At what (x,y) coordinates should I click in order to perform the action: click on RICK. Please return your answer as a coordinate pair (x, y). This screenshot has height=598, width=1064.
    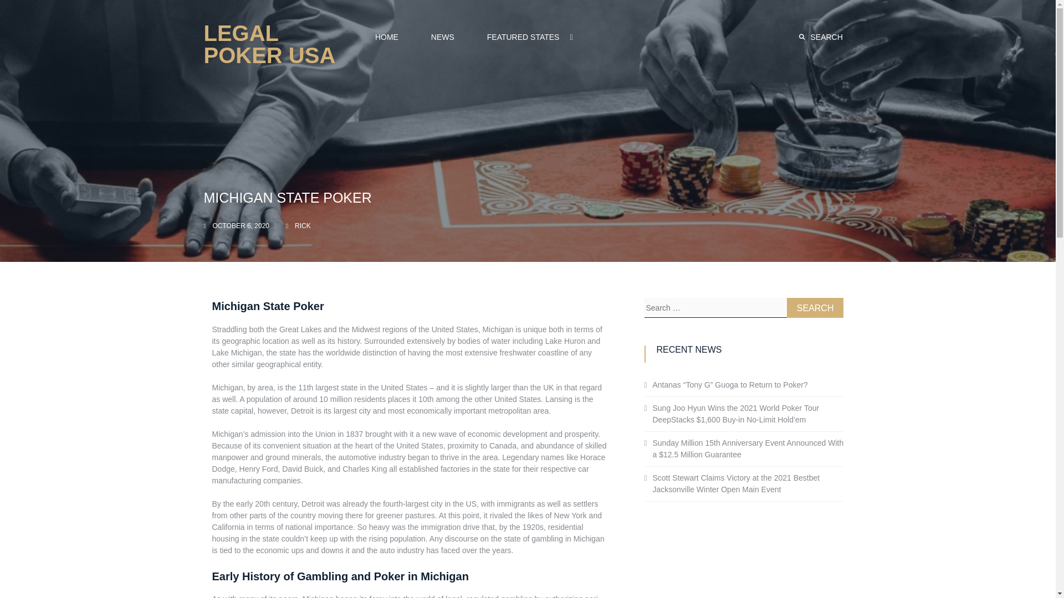
    Looking at the image, I should click on (303, 225).